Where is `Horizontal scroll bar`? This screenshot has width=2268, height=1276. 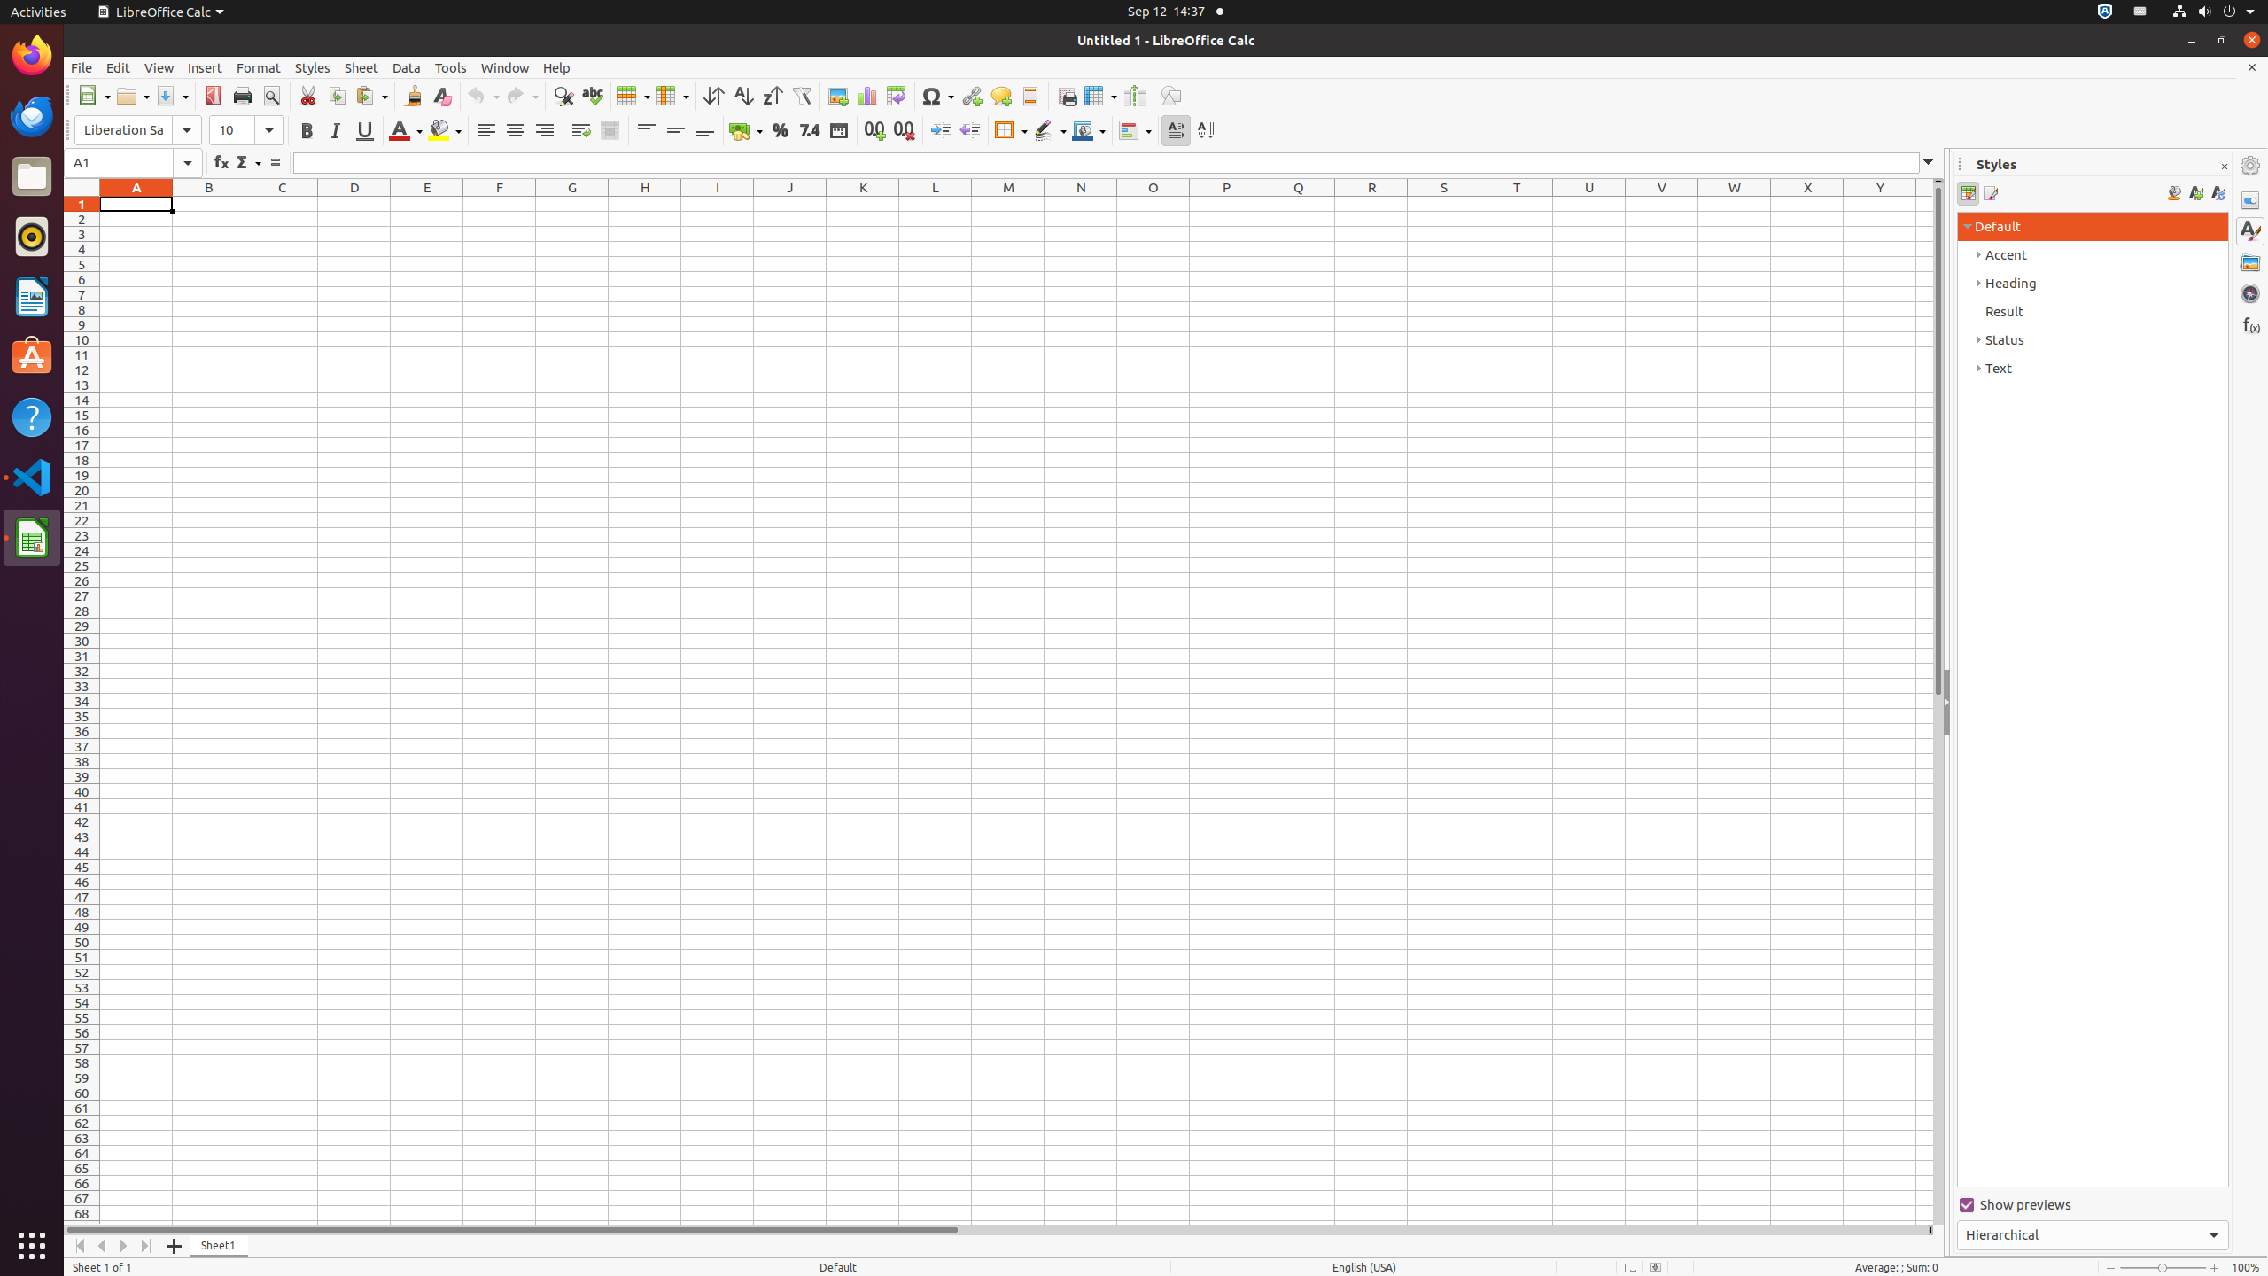
Horizontal scroll bar is located at coordinates (996, 1230).